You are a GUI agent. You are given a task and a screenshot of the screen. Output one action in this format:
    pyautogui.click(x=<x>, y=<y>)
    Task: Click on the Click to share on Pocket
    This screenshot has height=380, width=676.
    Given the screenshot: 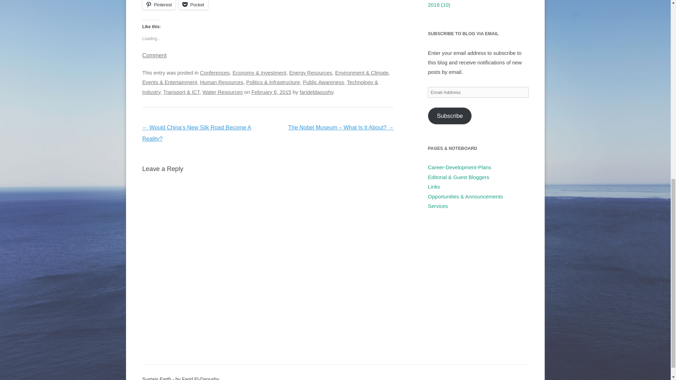 What is the action you would take?
    pyautogui.click(x=193, y=5)
    